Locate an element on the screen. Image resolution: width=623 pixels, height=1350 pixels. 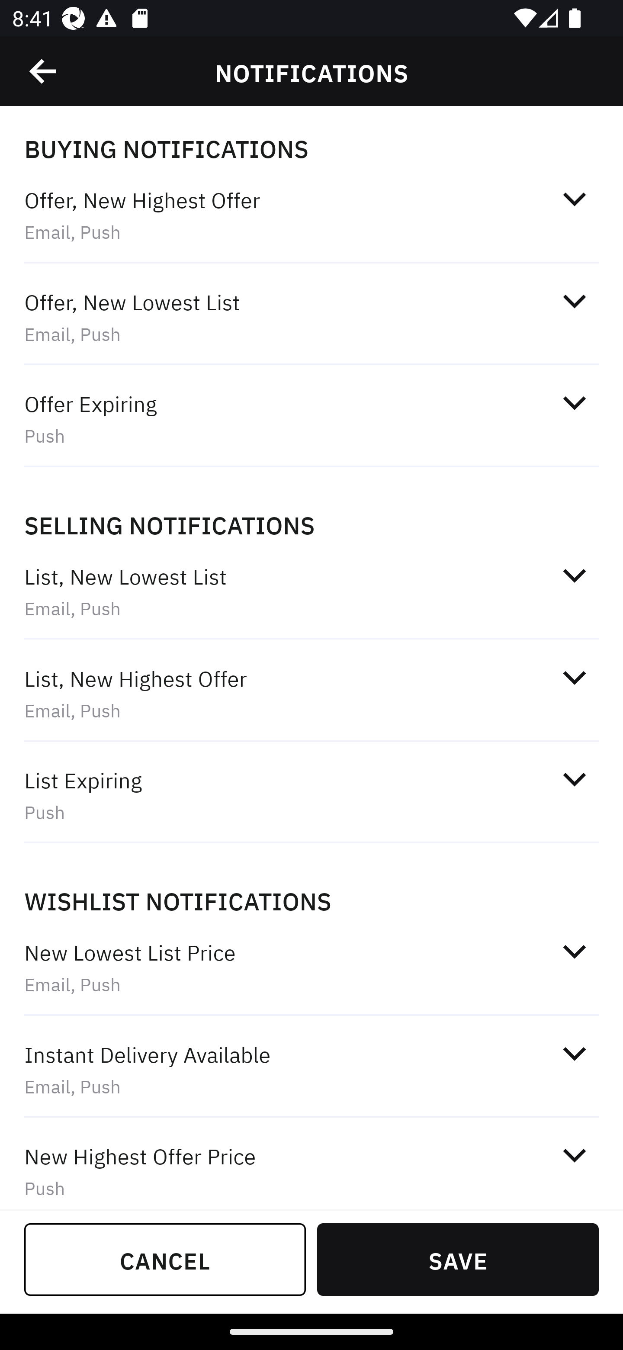
Offer, New Lowest List  Email, Push is located at coordinates (311, 317).